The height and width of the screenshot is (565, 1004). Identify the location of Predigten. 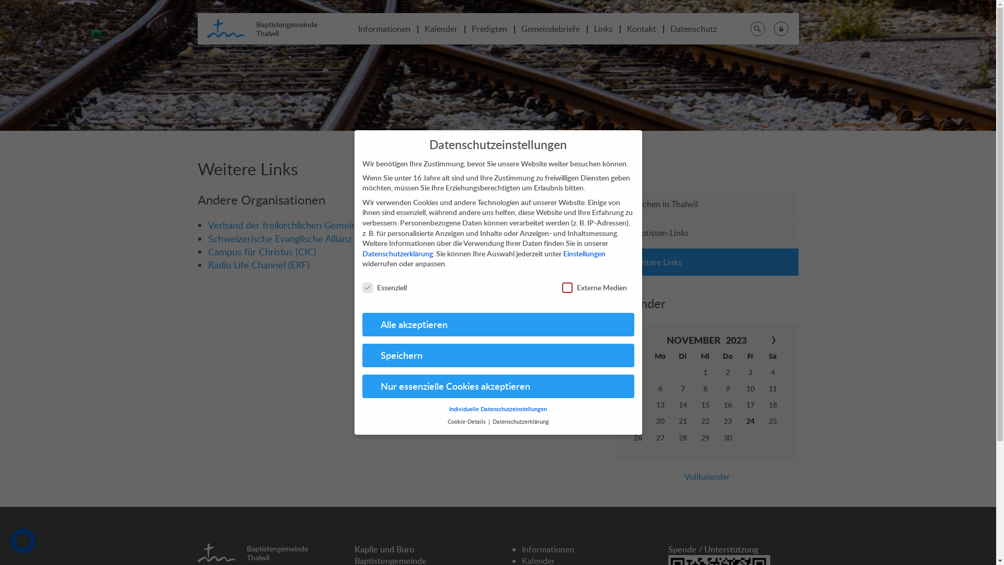
(489, 29).